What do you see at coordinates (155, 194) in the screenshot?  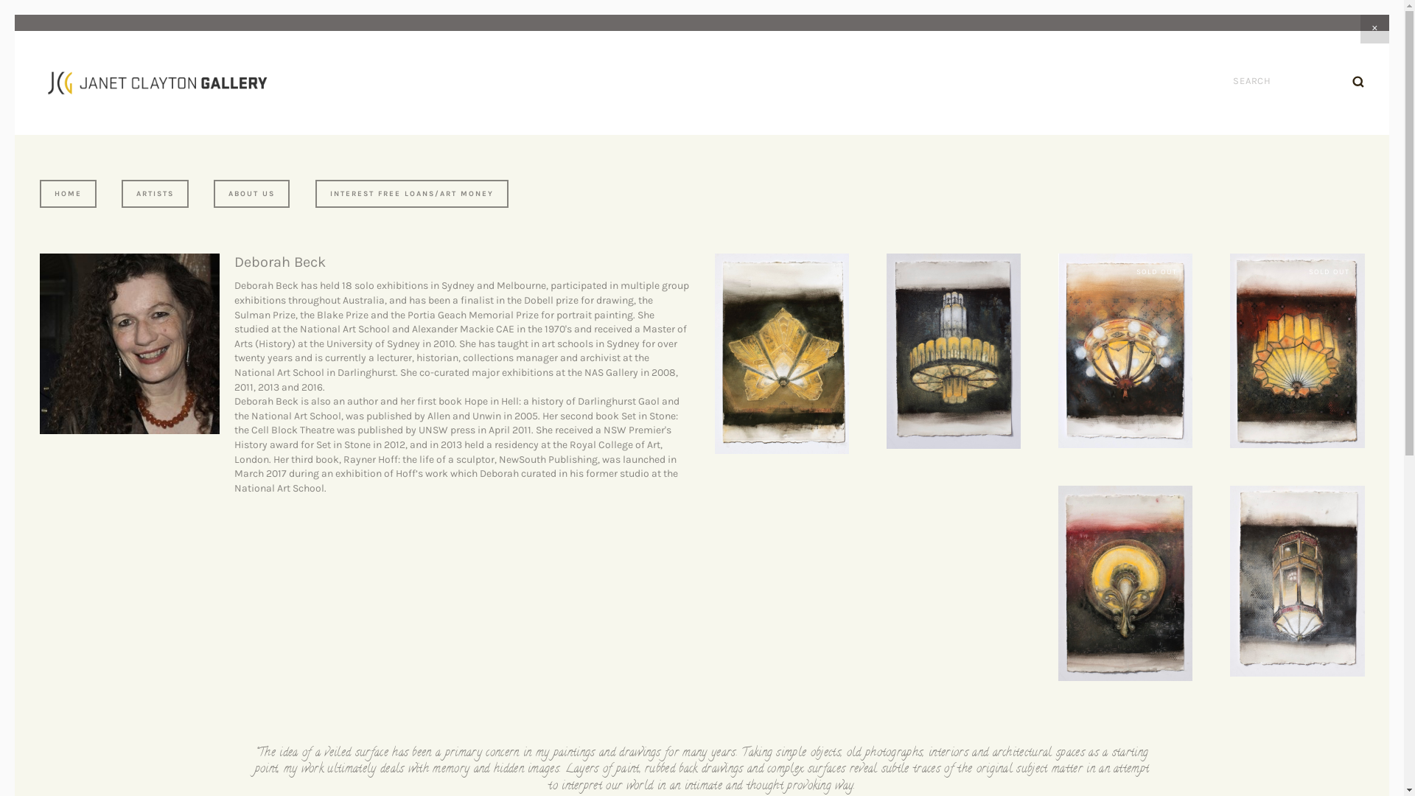 I see `ARTISTS` at bounding box center [155, 194].